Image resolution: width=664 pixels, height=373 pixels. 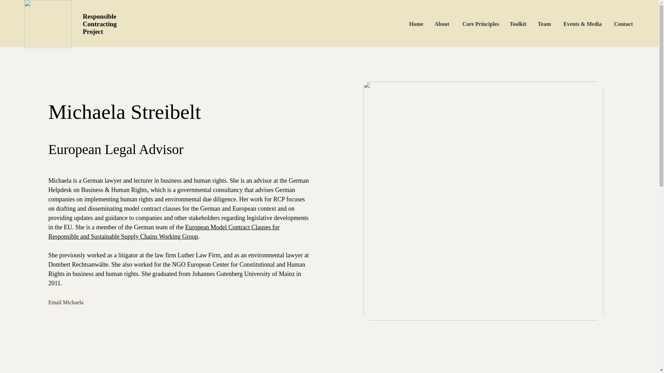 What do you see at coordinates (441, 24) in the screenshot?
I see `About` at bounding box center [441, 24].